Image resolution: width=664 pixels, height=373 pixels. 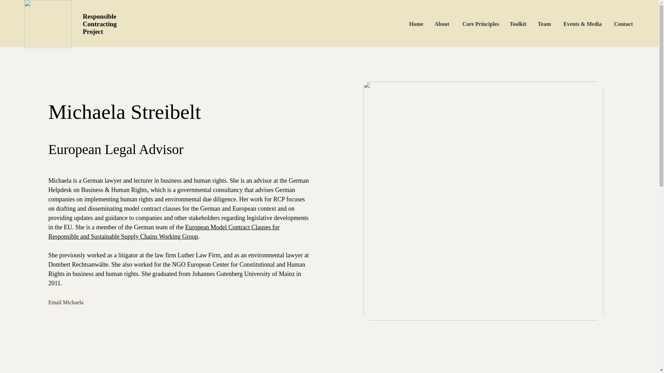 What do you see at coordinates (441, 24) in the screenshot?
I see `About` at bounding box center [441, 24].